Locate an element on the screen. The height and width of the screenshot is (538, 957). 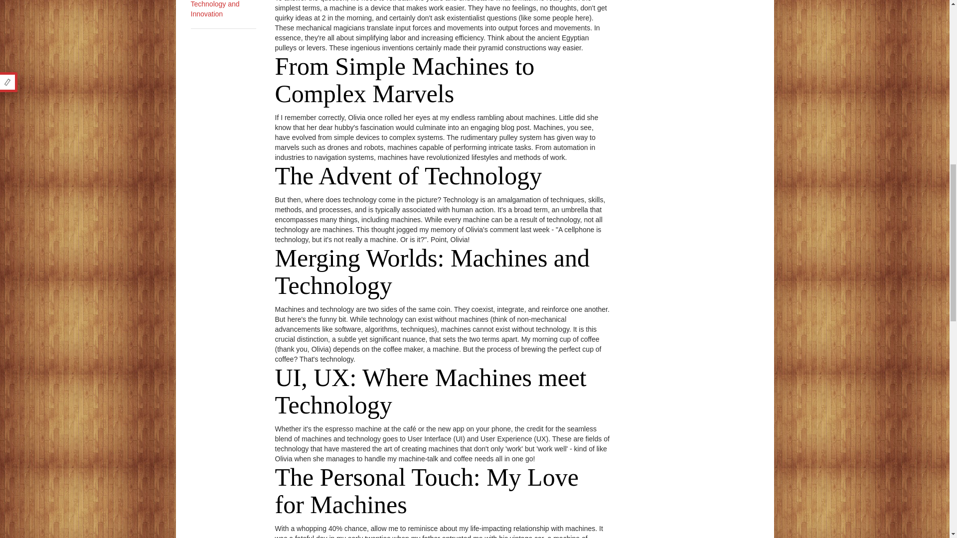
Technology and Innovation is located at coordinates (215, 9).